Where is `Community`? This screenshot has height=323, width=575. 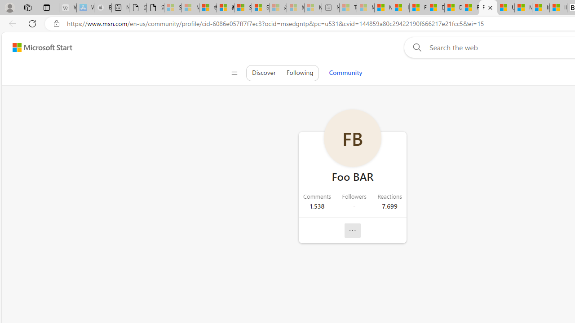
Community is located at coordinates (345, 73).